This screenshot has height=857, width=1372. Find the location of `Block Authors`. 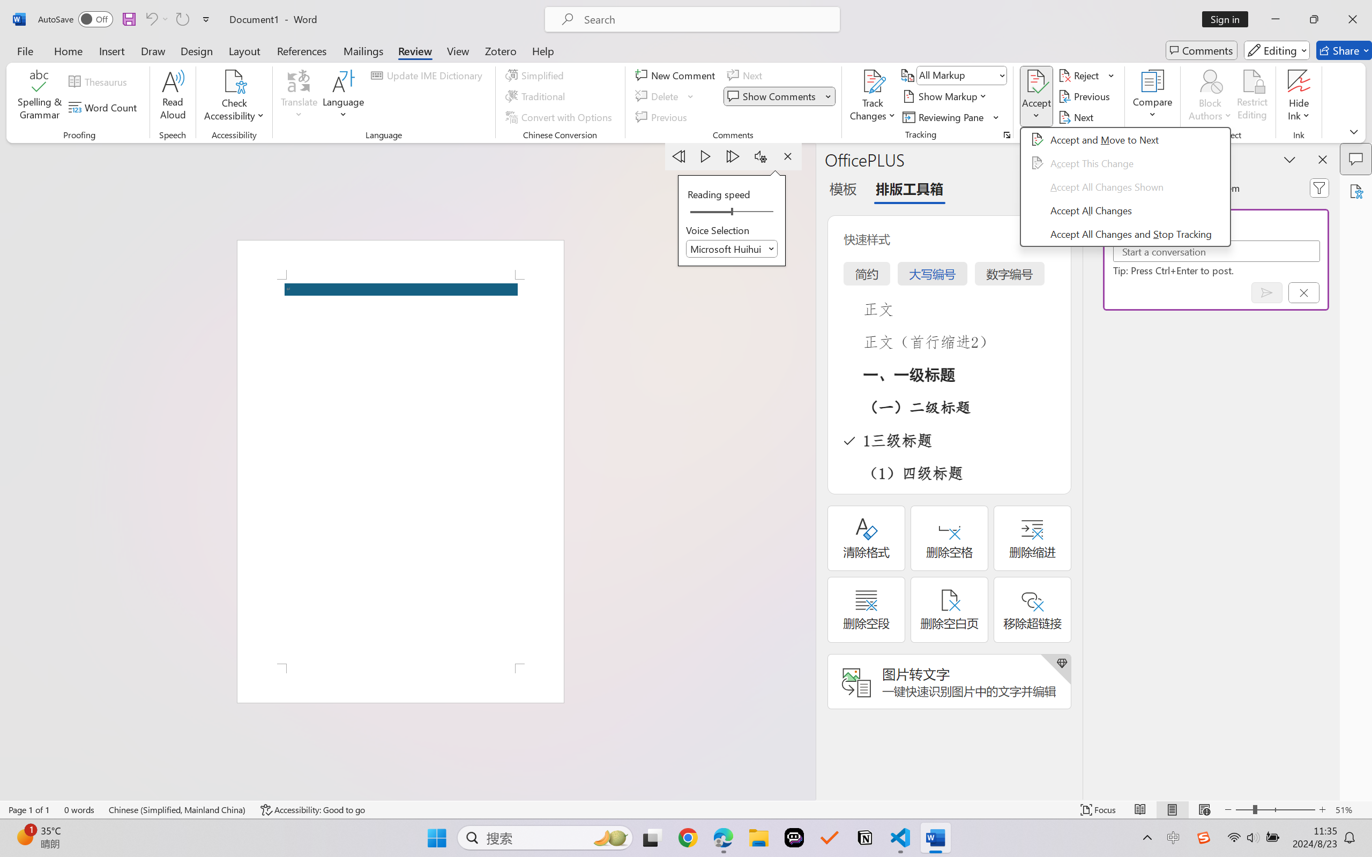

Block Authors is located at coordinates (1210, 81).